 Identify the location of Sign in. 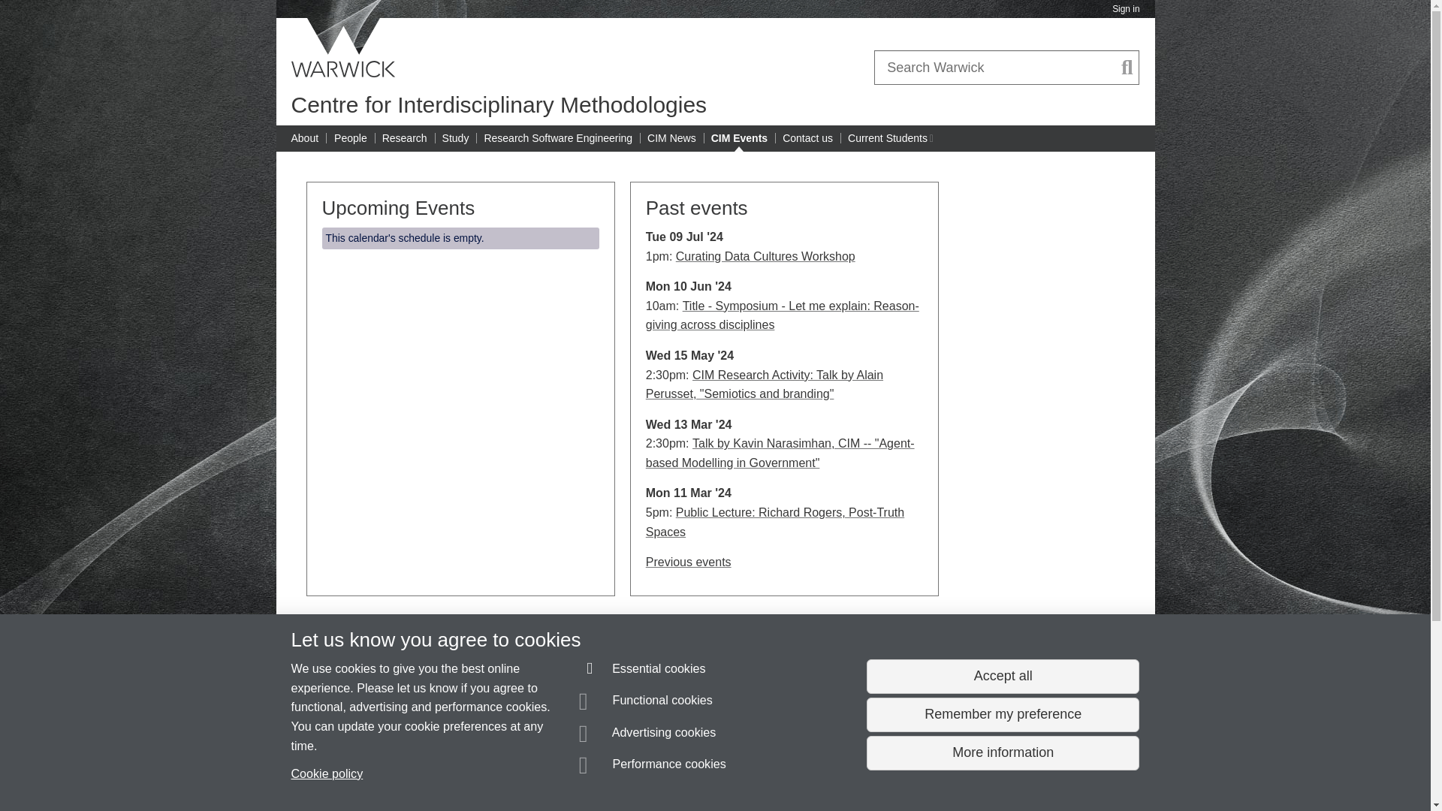
(1127, 68).